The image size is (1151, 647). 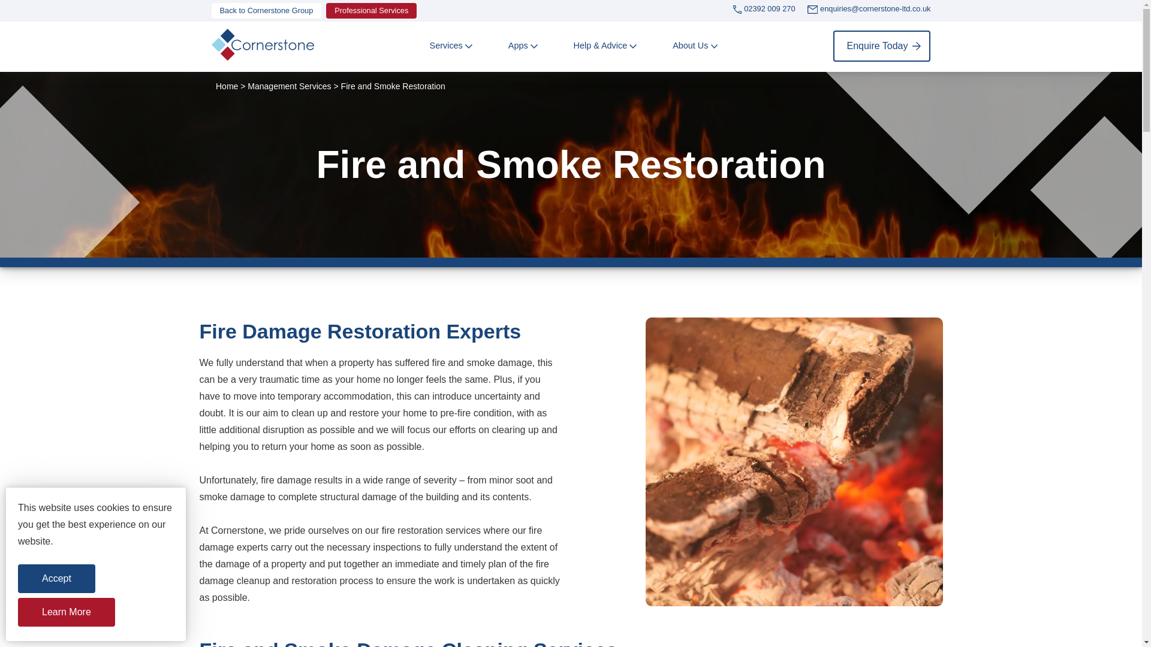 I want to click on Professional Services, so click(x=371, y=11).